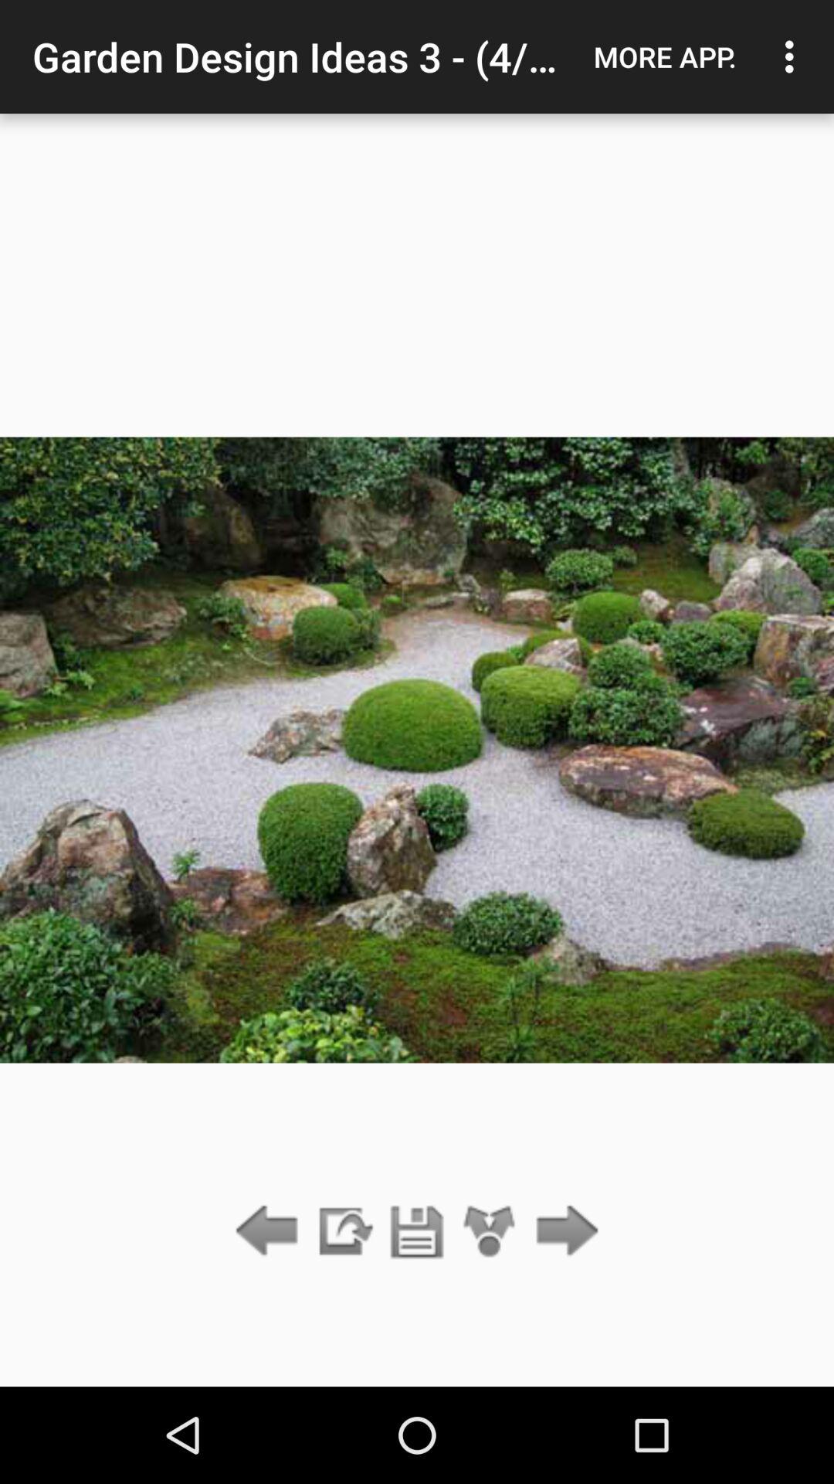 This screenshot has height=1484, width=834. Describe the element at coordinates (417, 1232) in the screenshot. I see `save` at that location.